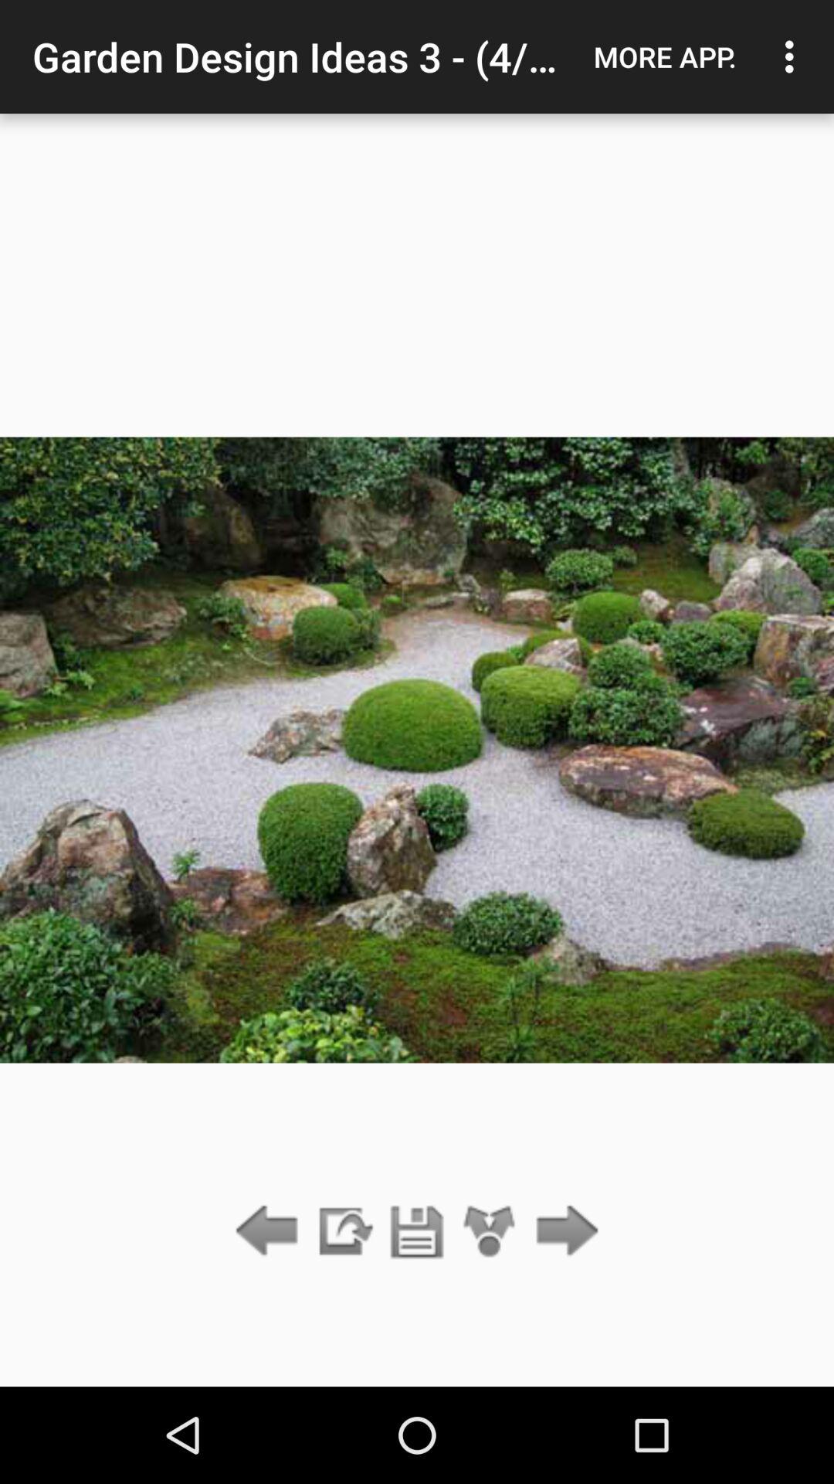 This screenshot has height=1484, width=834. Describe the element at coordinates (417, 1232) in the screenshot. I see `save` at that location.